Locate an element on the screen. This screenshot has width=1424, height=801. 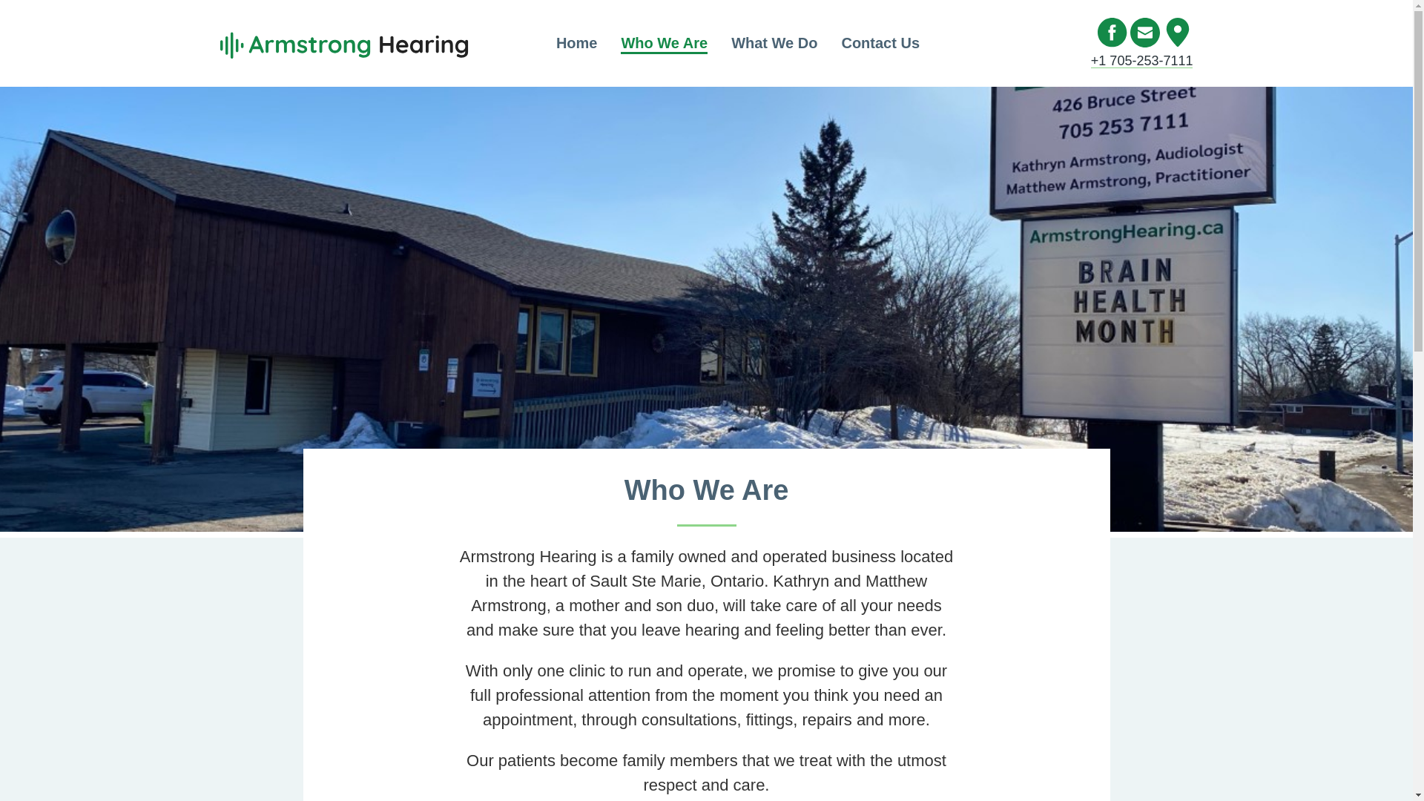
What We Do is located at coordinates (774, 43).